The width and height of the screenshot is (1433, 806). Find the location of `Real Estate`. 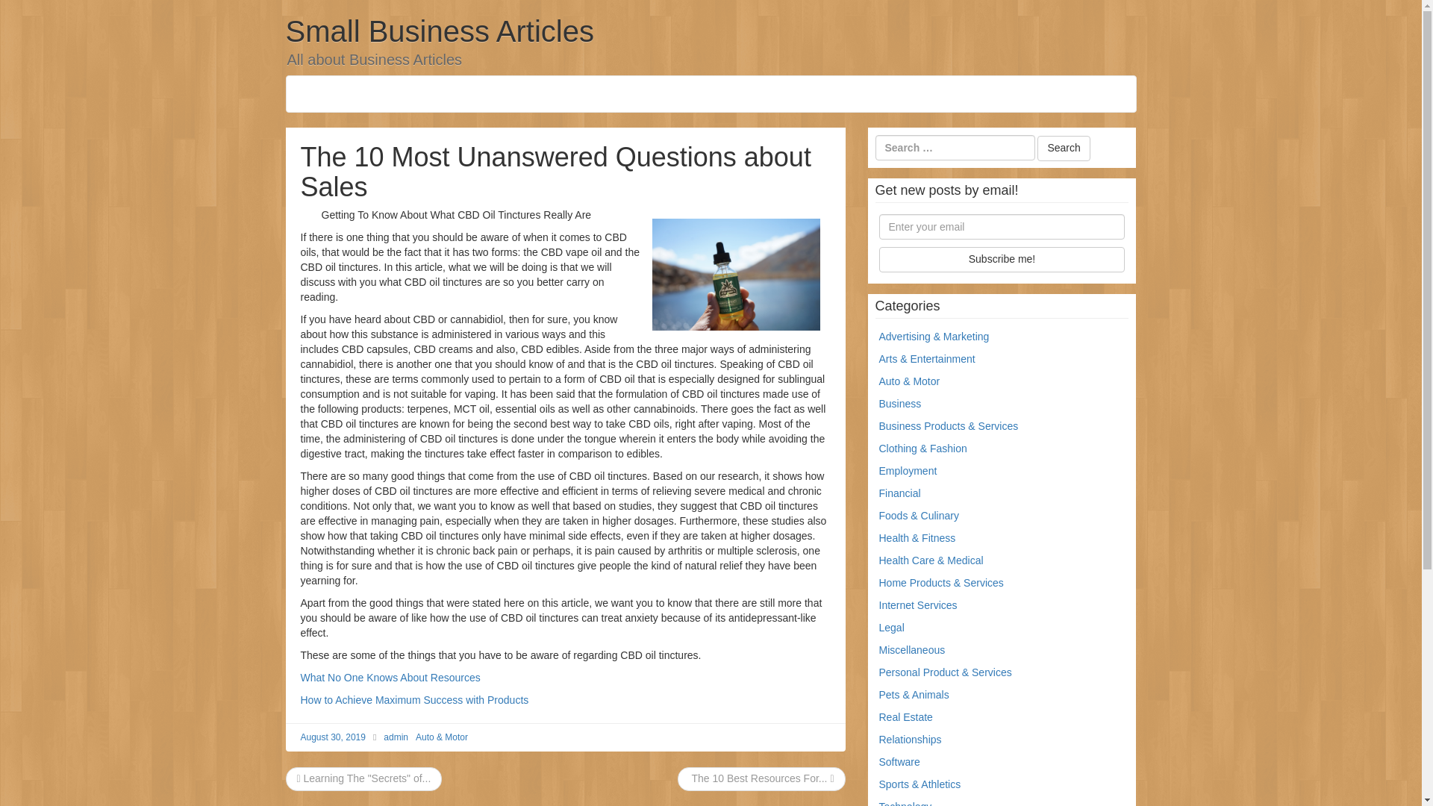

Real Estate is located at coordinates (906, 716).